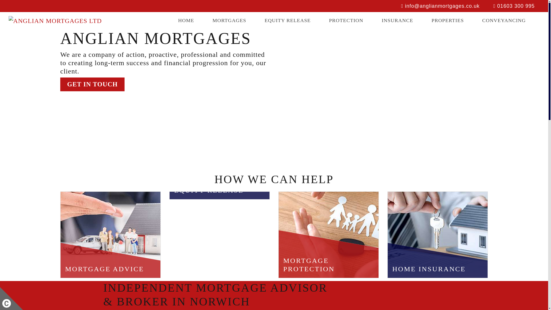 Image resolution: width=551 pixels, height=310 pixels. Describe the element at coordinates (504, 20) in the screenshot. I see `CONVEYANCING` at that location.